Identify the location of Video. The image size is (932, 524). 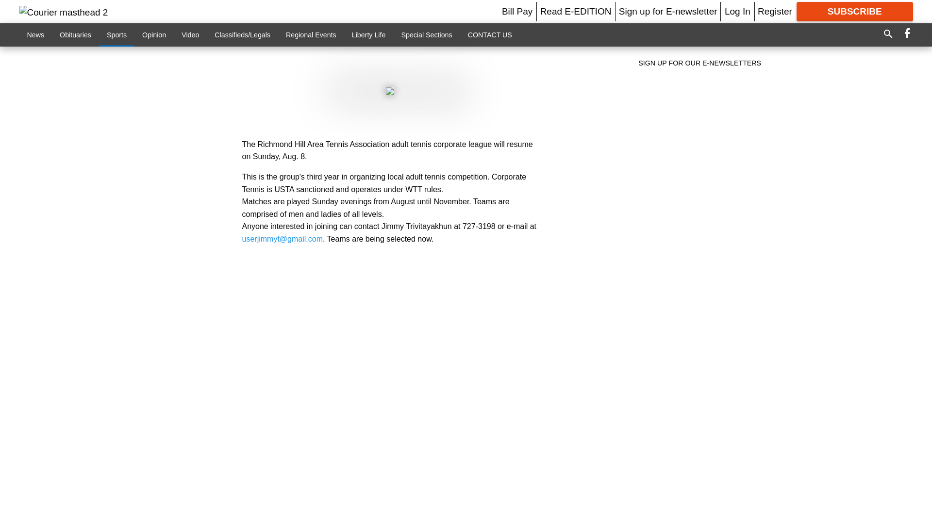
(190, 34).